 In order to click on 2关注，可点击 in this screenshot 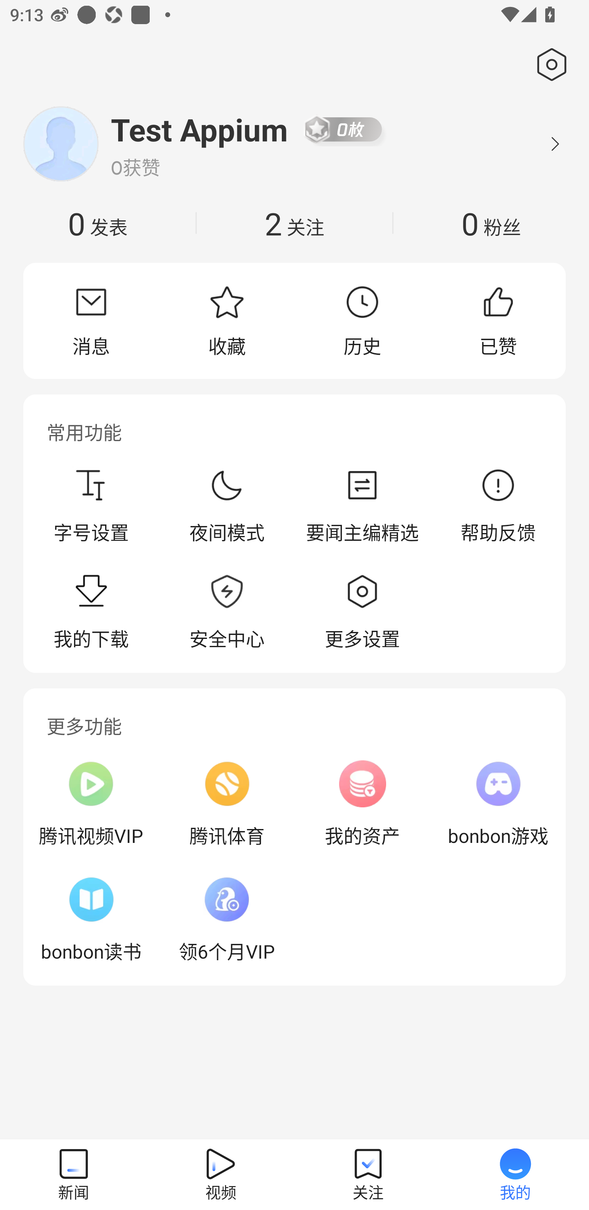, I will do `click(294, 223)`.